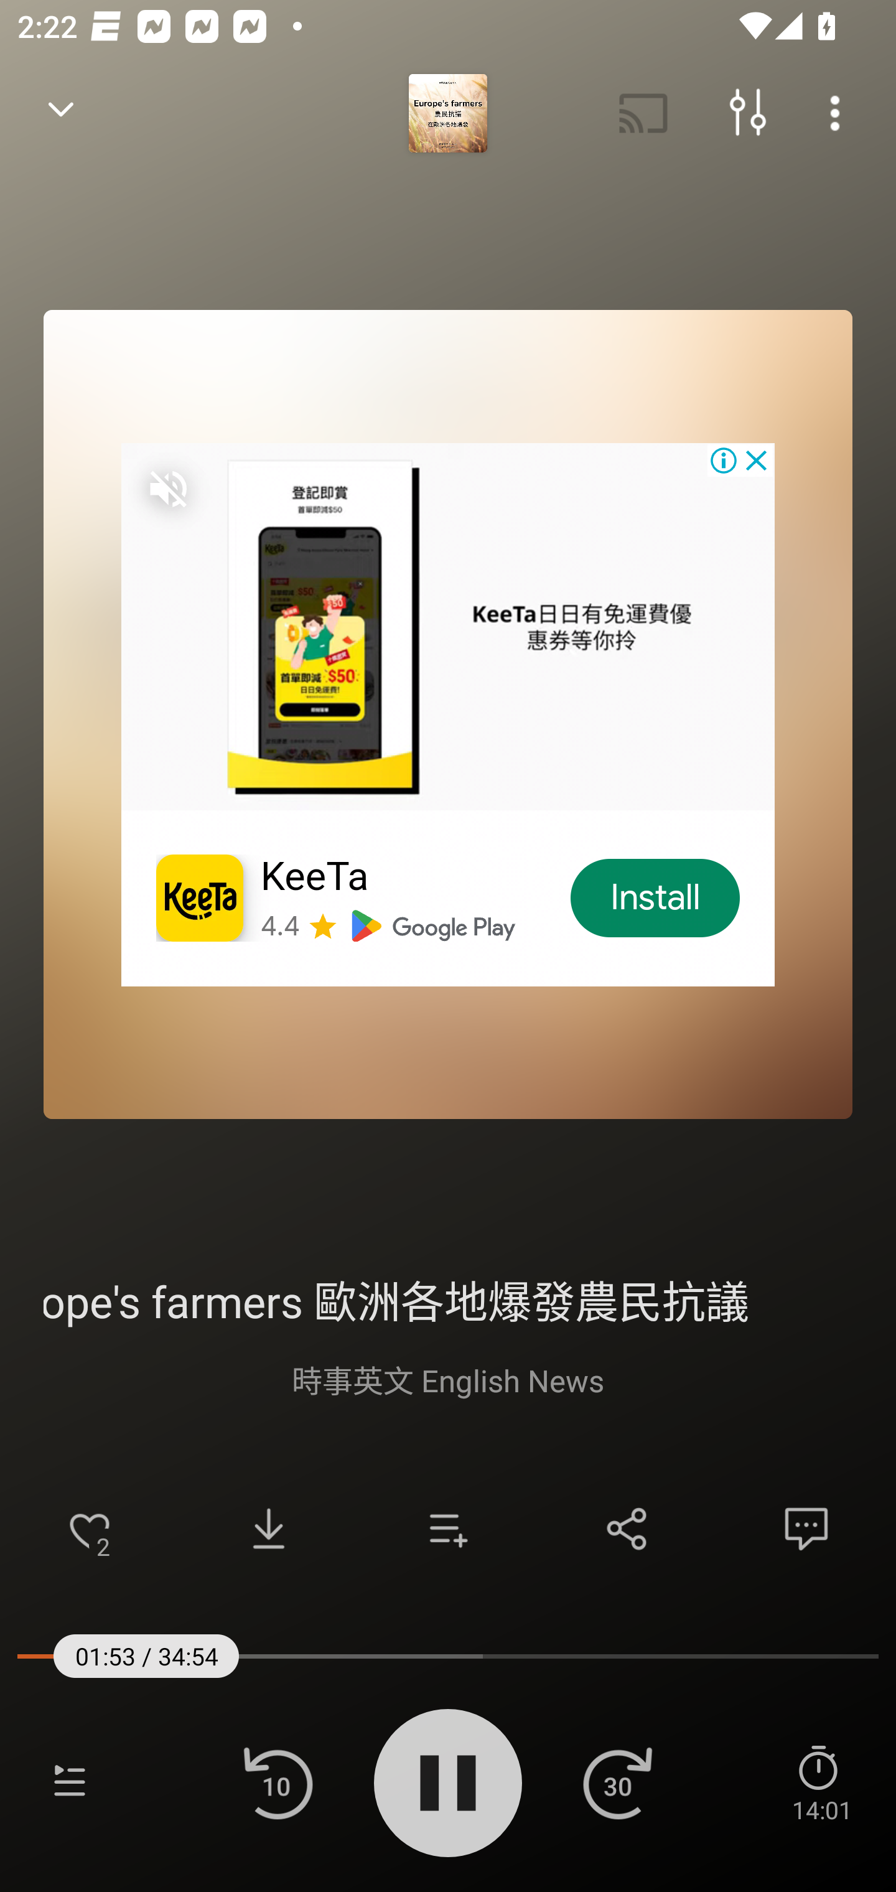 The height and width of the screenshot is (1892, 896). Describe the element at coordinates (61, 113) in the screenshot. I see ` Back` at that location.